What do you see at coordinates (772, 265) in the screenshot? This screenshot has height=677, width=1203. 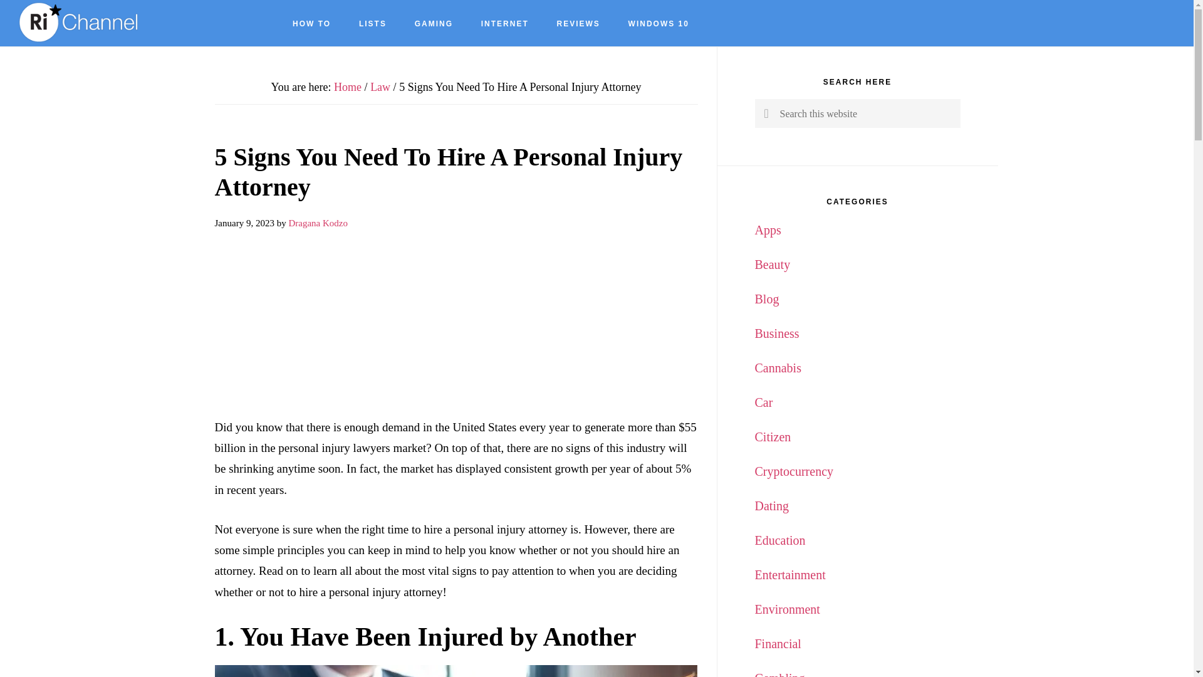 I see `Beauty` at bounding box center [772, 265].